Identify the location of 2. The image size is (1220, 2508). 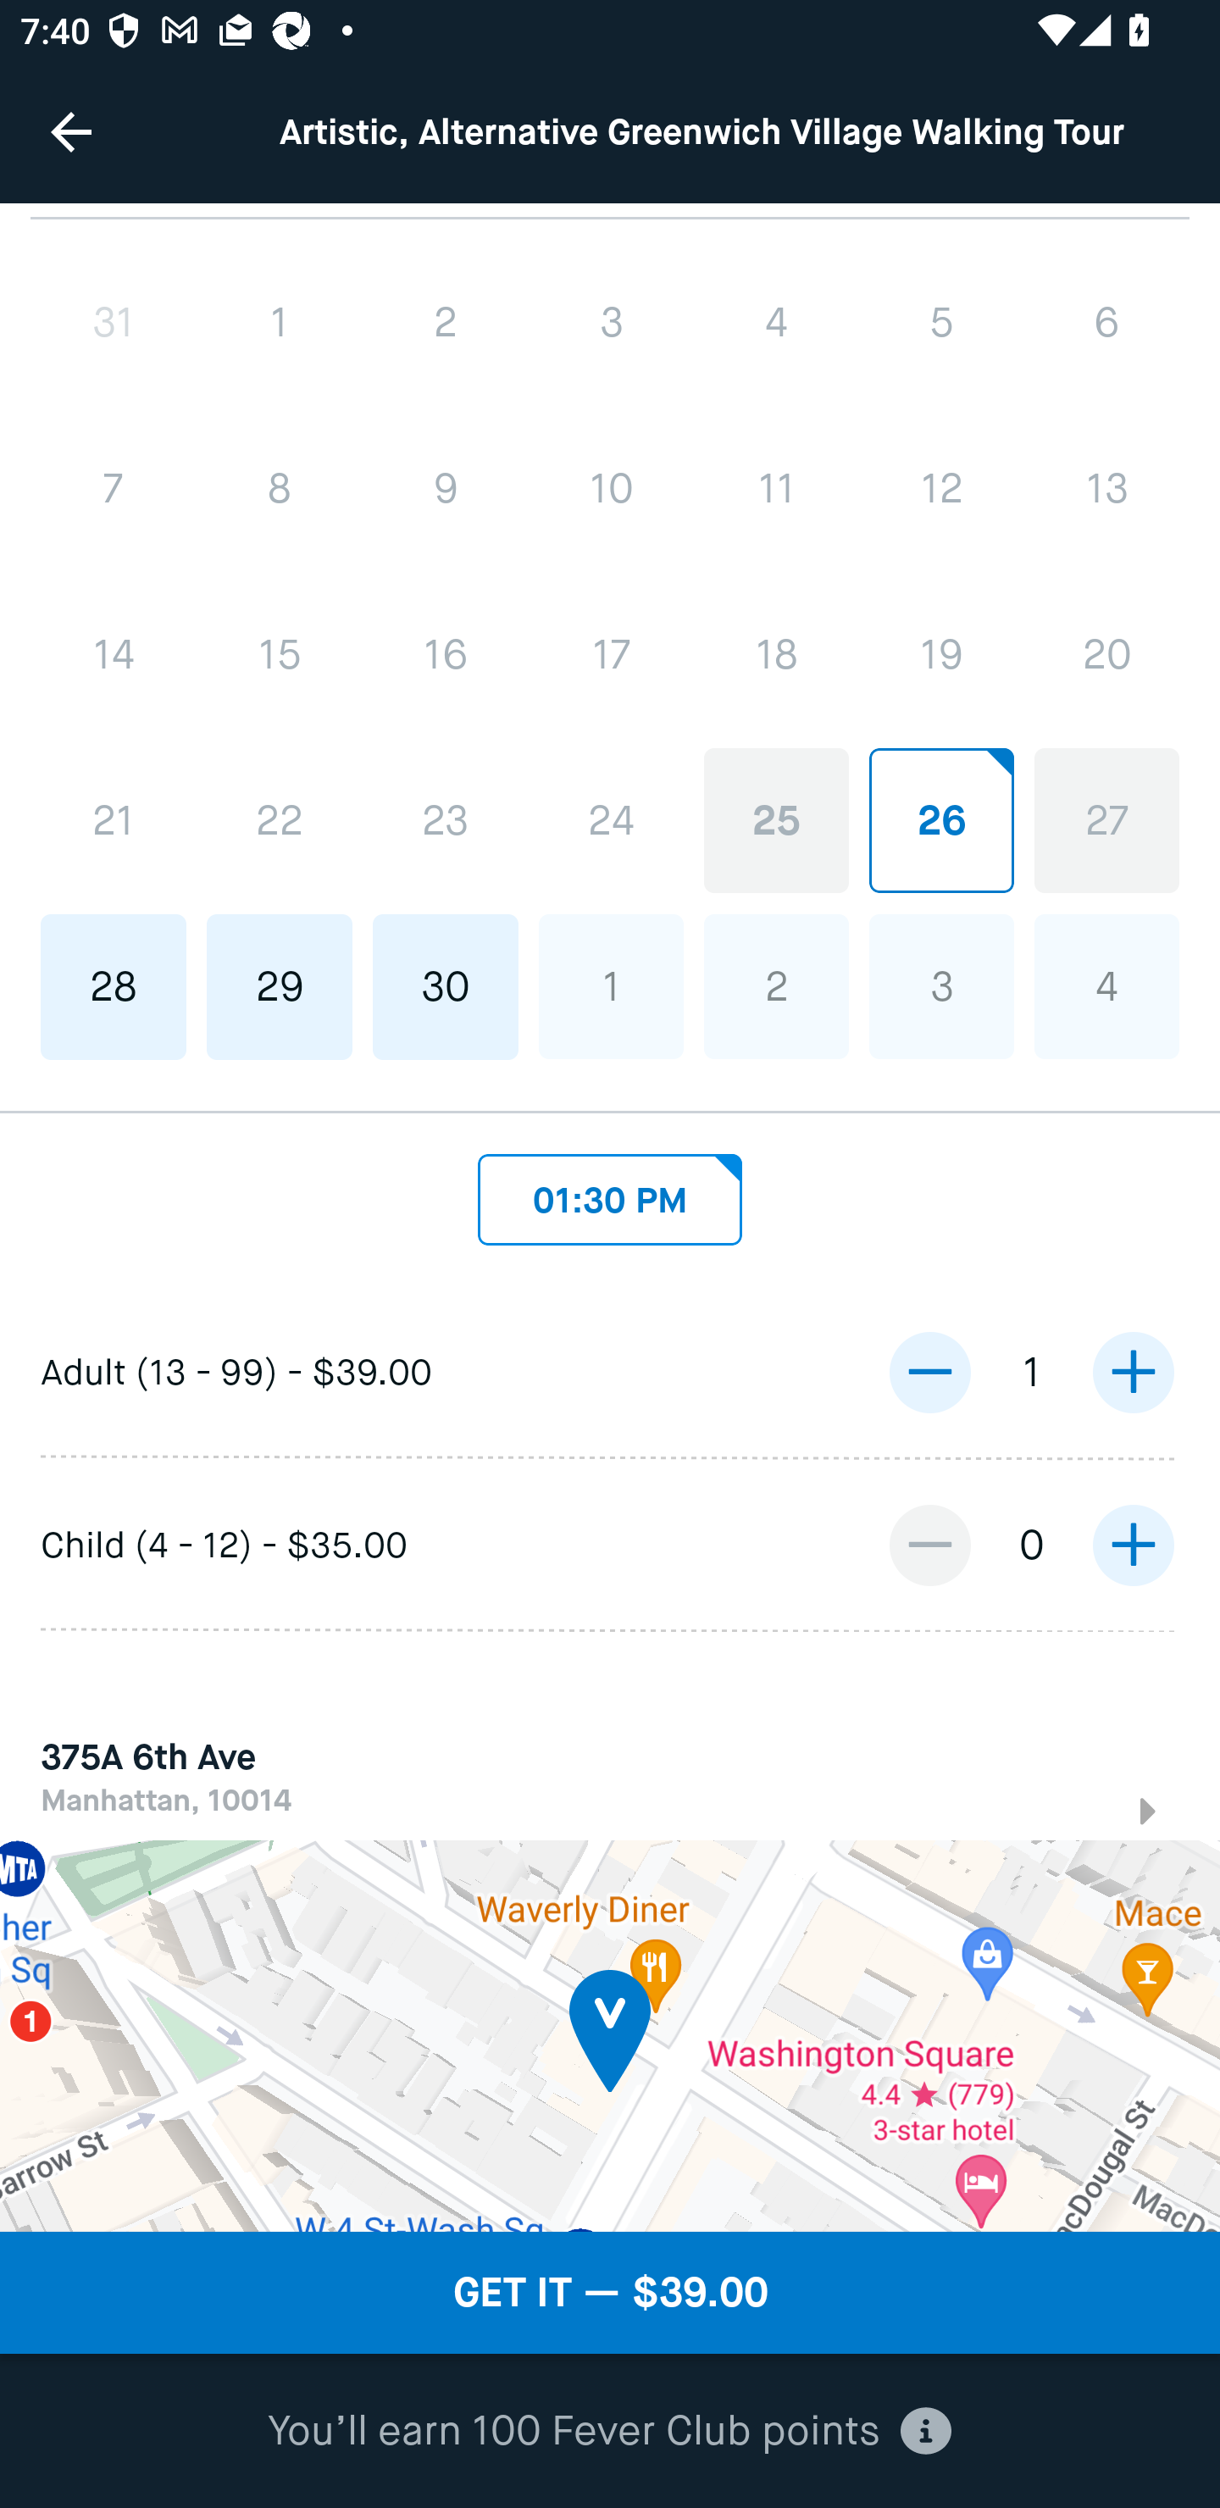
(446, 324).